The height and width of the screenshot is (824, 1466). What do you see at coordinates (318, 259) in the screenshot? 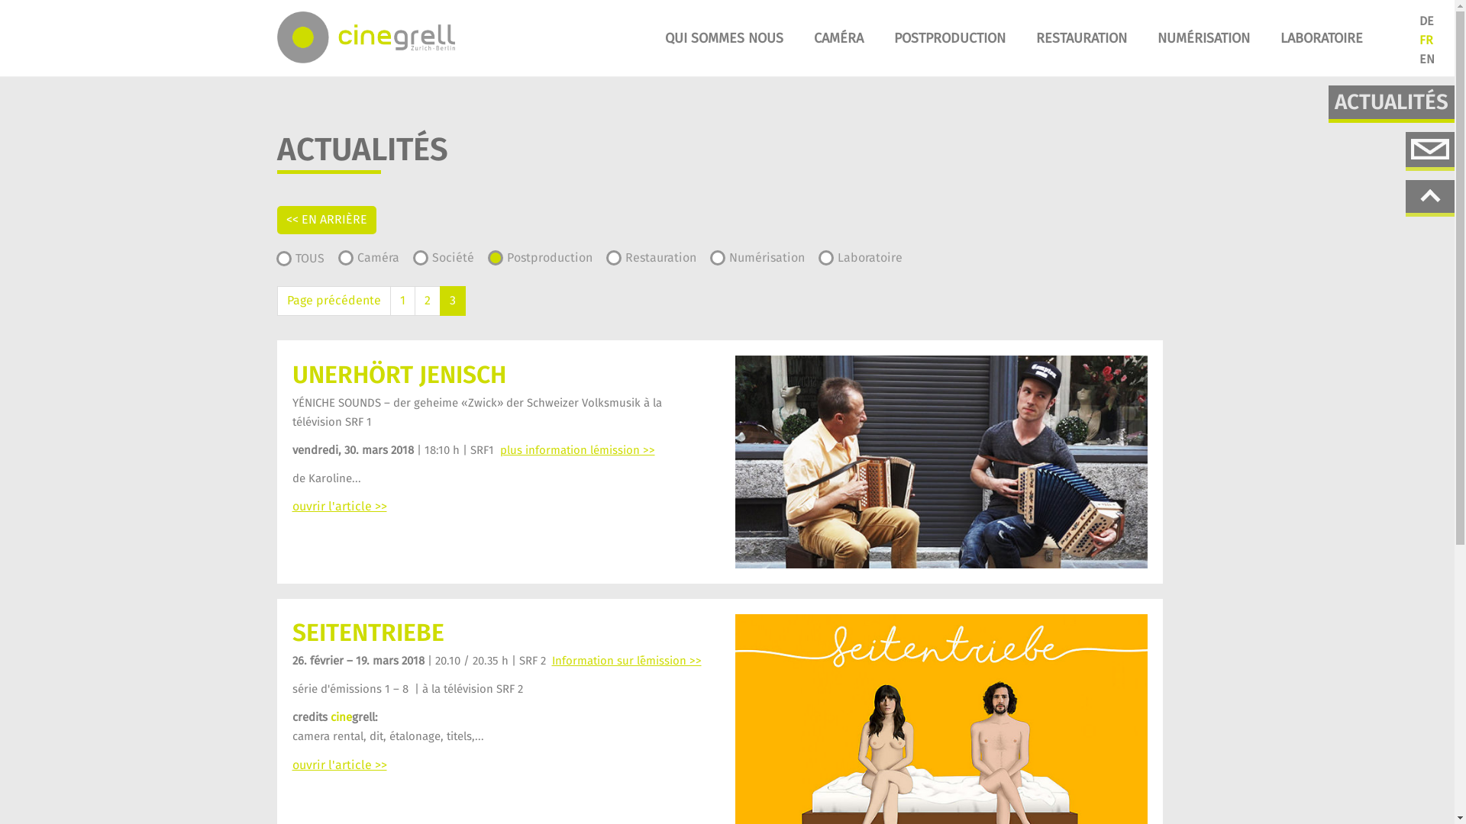
I see `TOUS` at bounding box center [318, 259].